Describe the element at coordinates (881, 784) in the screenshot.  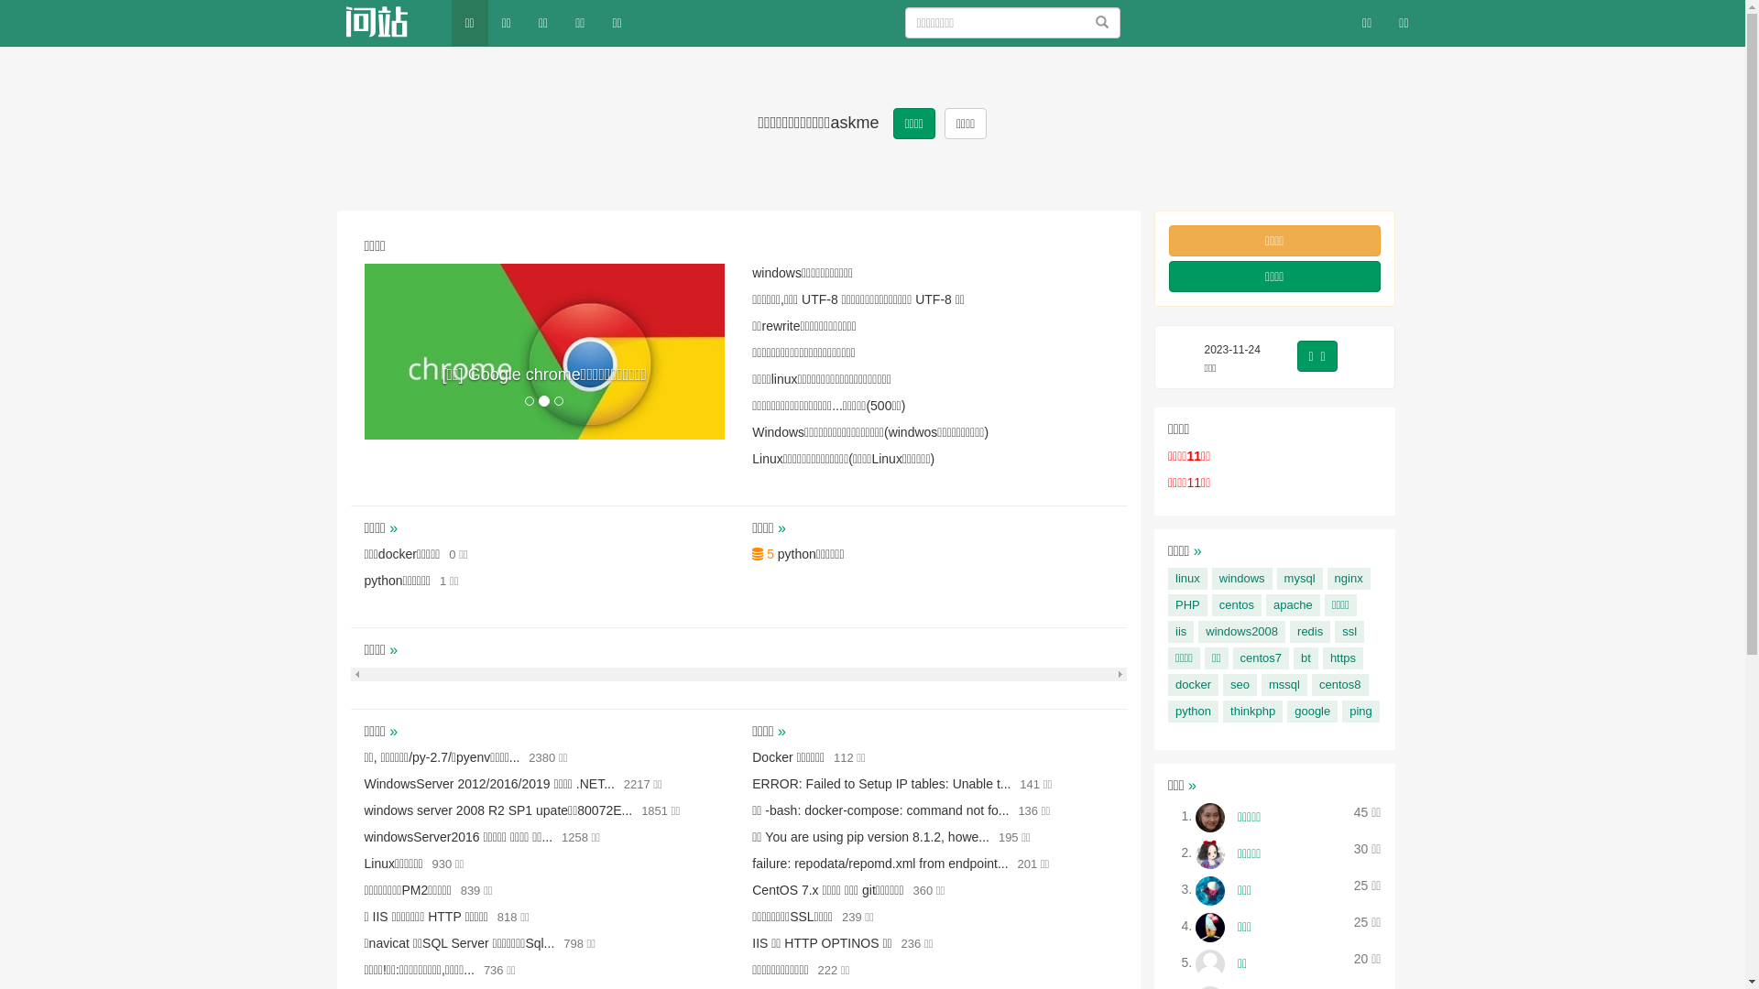
I see `ERROR: Failed to Setup IP tables: Unable t...` at that location.